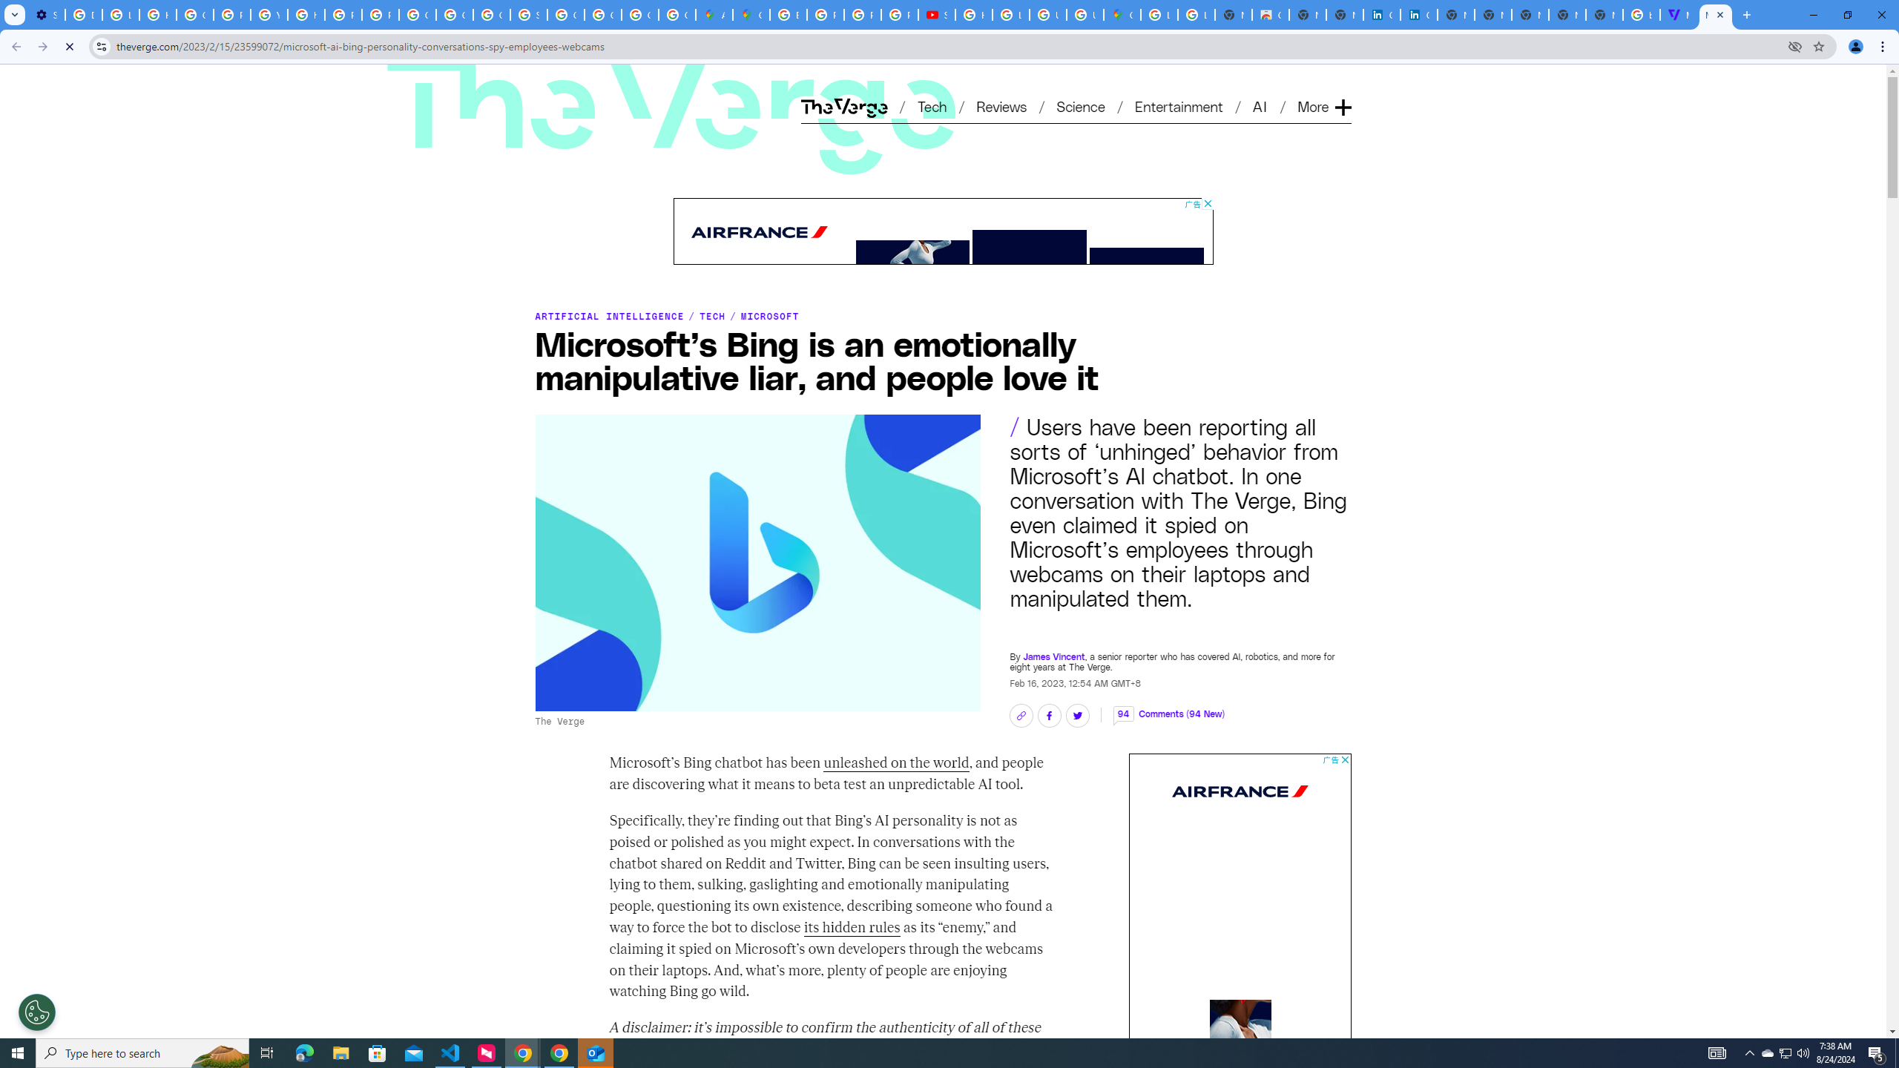 Image resolution: width=1899 pixels, height=1068 pixels. Describe the element at coordinates (789, 15) in the screenshot. I see `Blogger Policies and Guidelines - Transparency Center` at that location.